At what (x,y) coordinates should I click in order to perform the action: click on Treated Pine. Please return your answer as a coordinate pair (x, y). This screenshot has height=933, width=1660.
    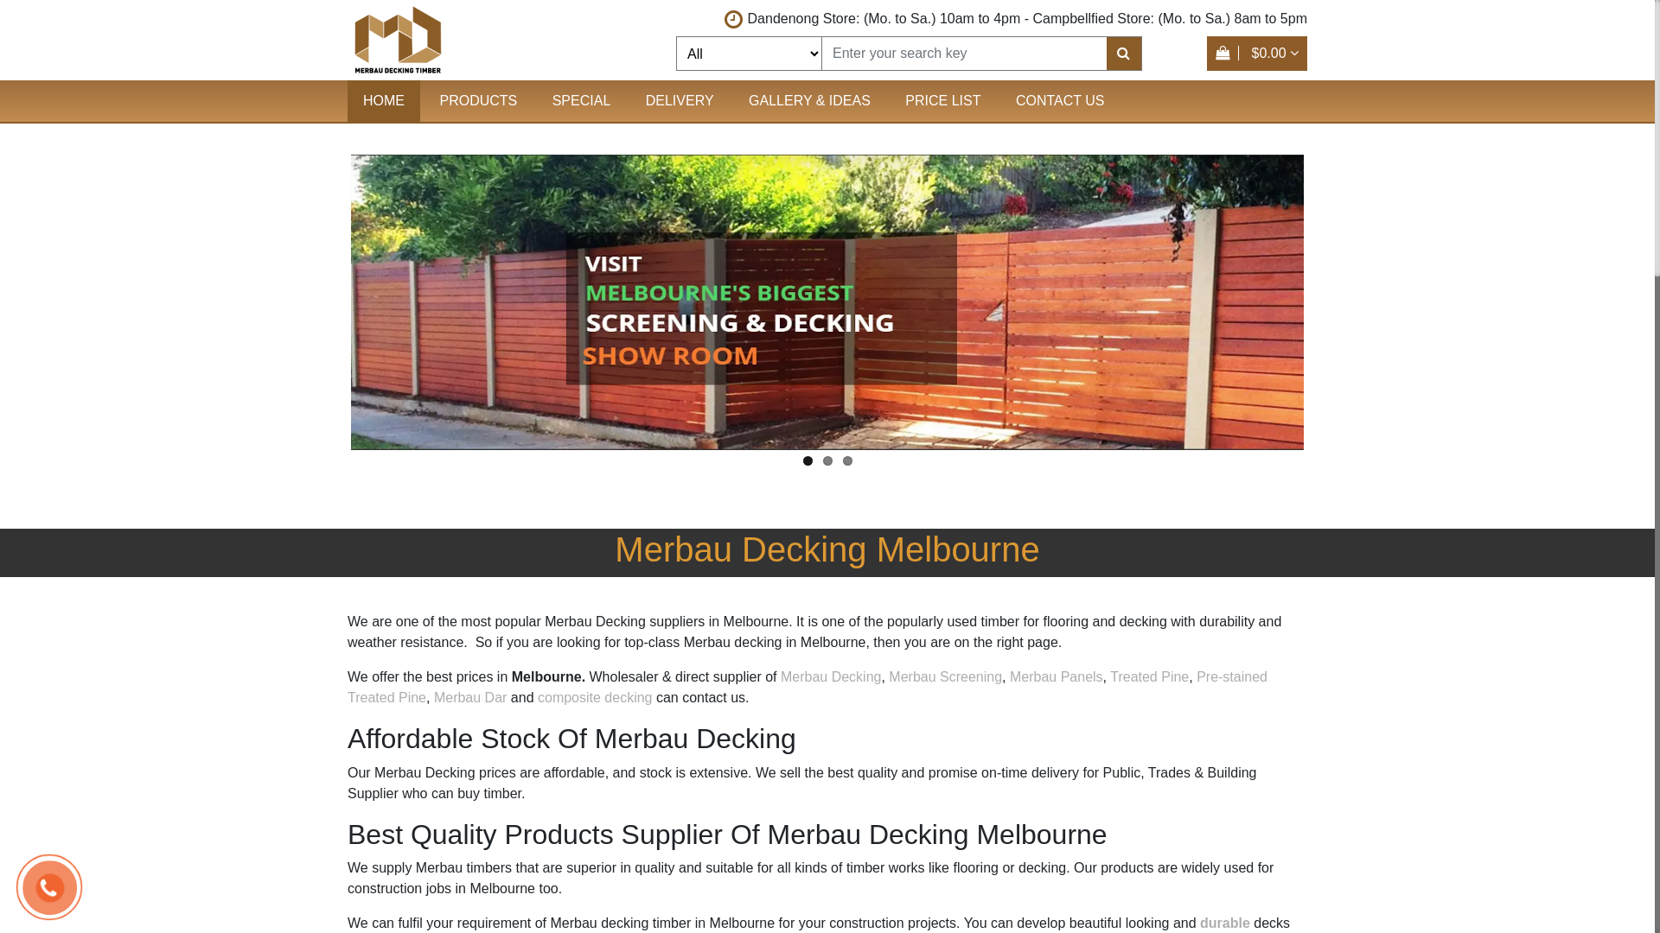
    Looking at the image, I should click on (1150, 677).